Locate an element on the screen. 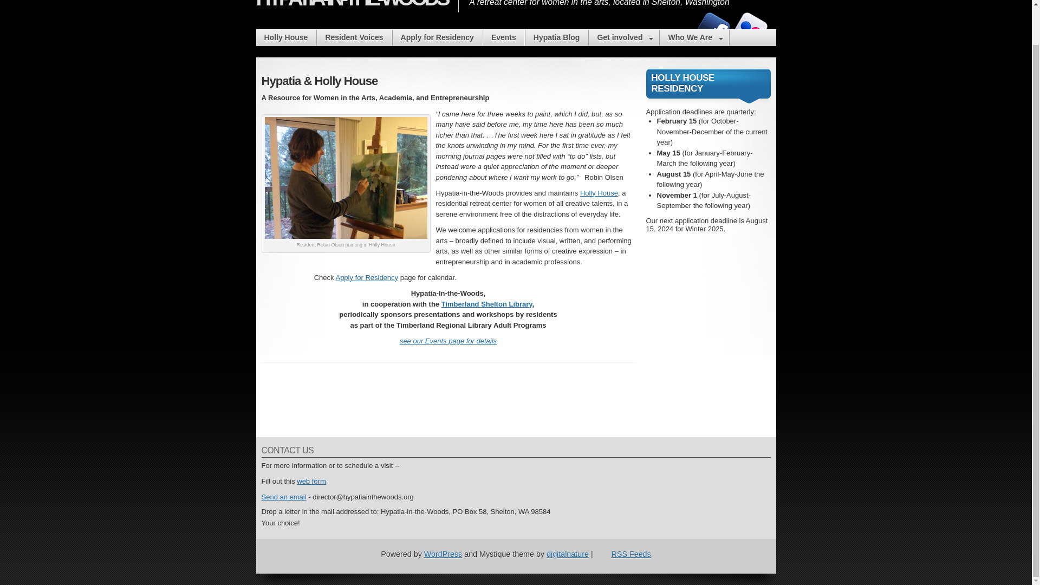 The width and height of the screenshot is (1040, 585). Send an email is located at coordinates (448, 341).